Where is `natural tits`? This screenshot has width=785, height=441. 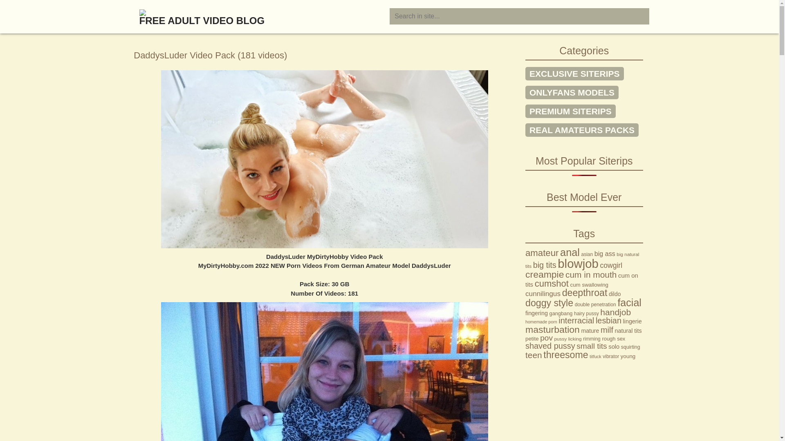
natural tits is located at coordinates (628, 331).